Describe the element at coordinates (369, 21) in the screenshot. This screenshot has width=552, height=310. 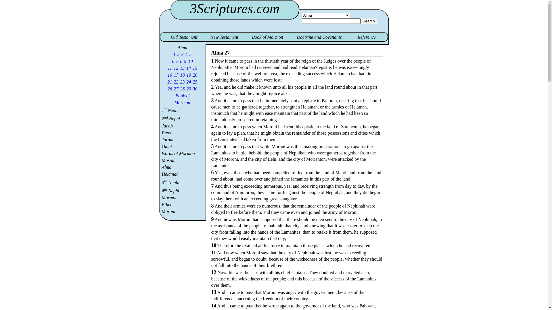
I see `Search` at that location.